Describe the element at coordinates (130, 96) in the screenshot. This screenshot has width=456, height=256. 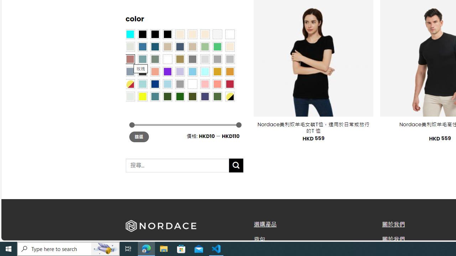
I see `Dull Nickle` at that location.